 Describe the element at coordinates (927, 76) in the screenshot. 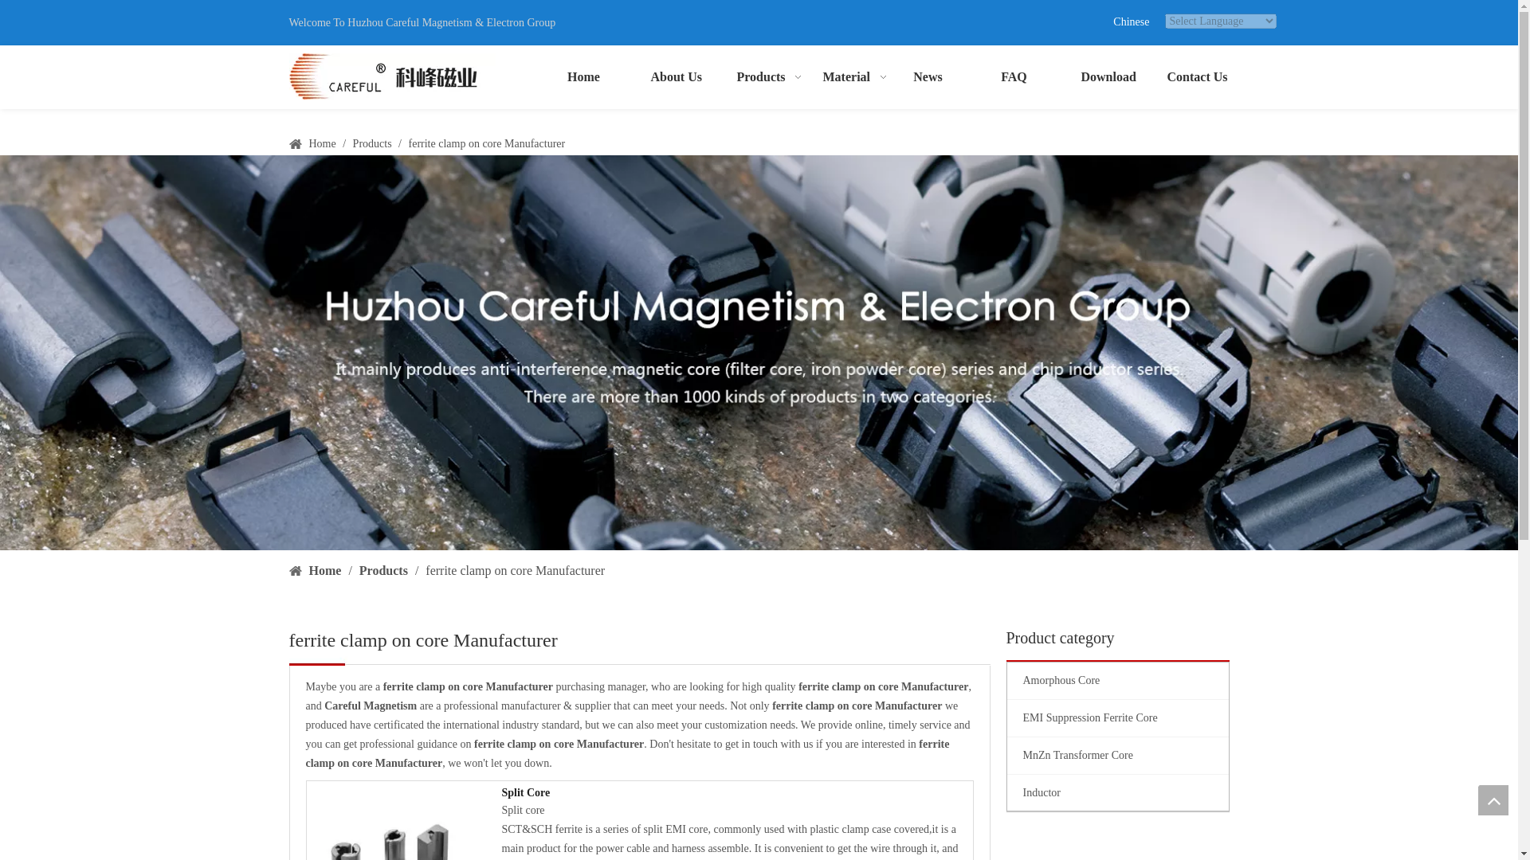

I see `News` at that location.